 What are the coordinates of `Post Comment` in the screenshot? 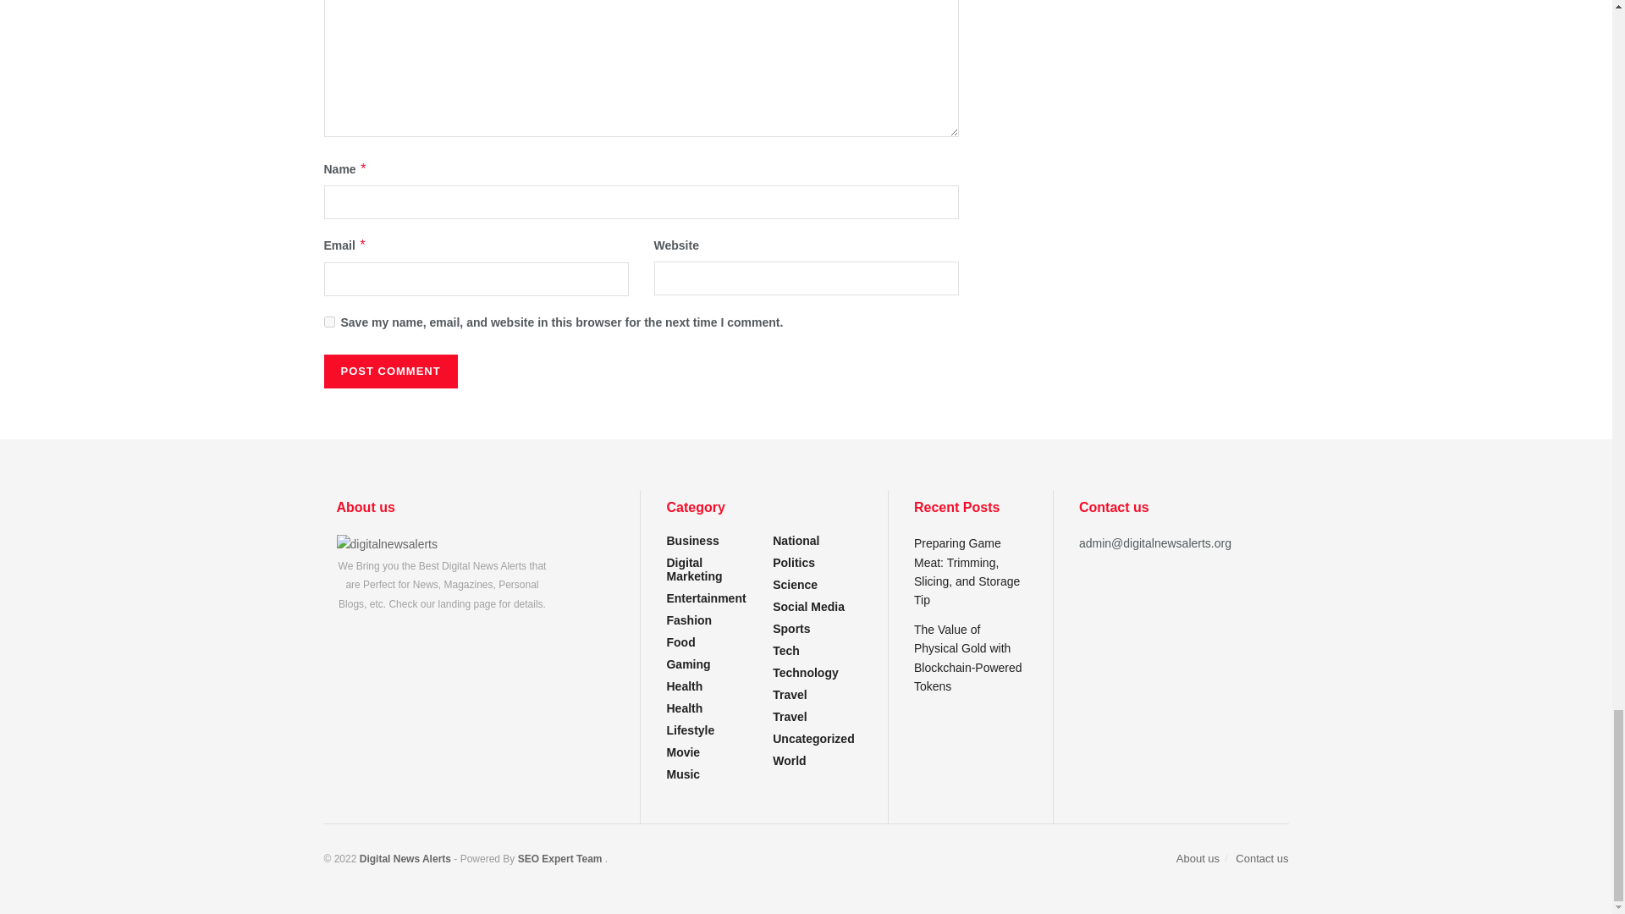 It's located at (389, 372).